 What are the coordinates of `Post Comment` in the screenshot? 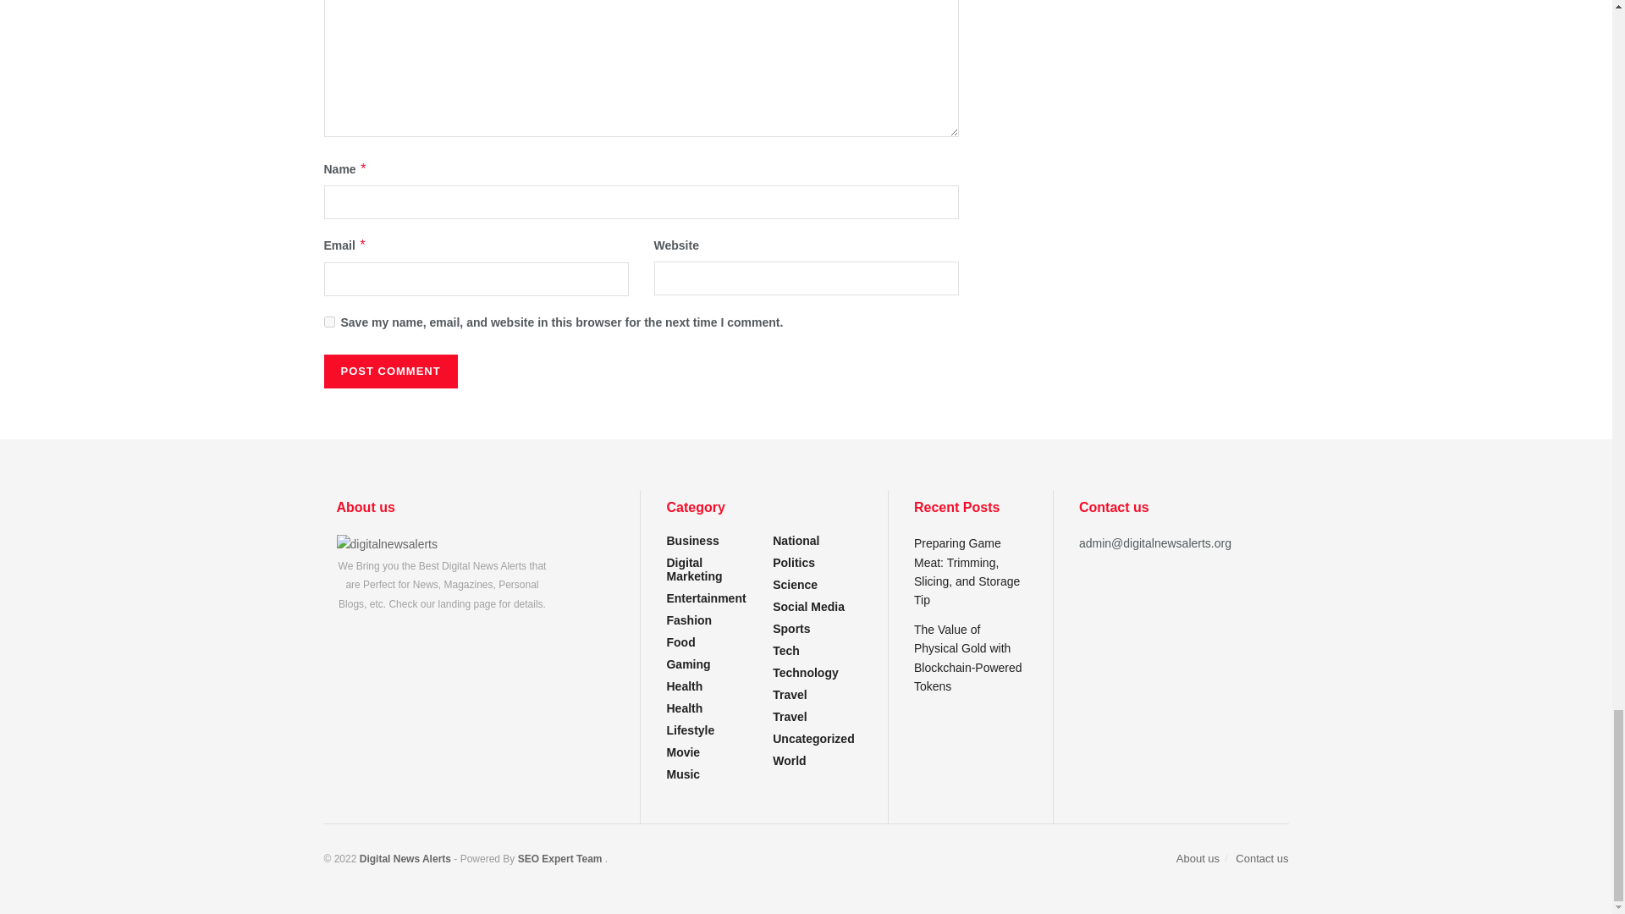 It's located at (389, 372).